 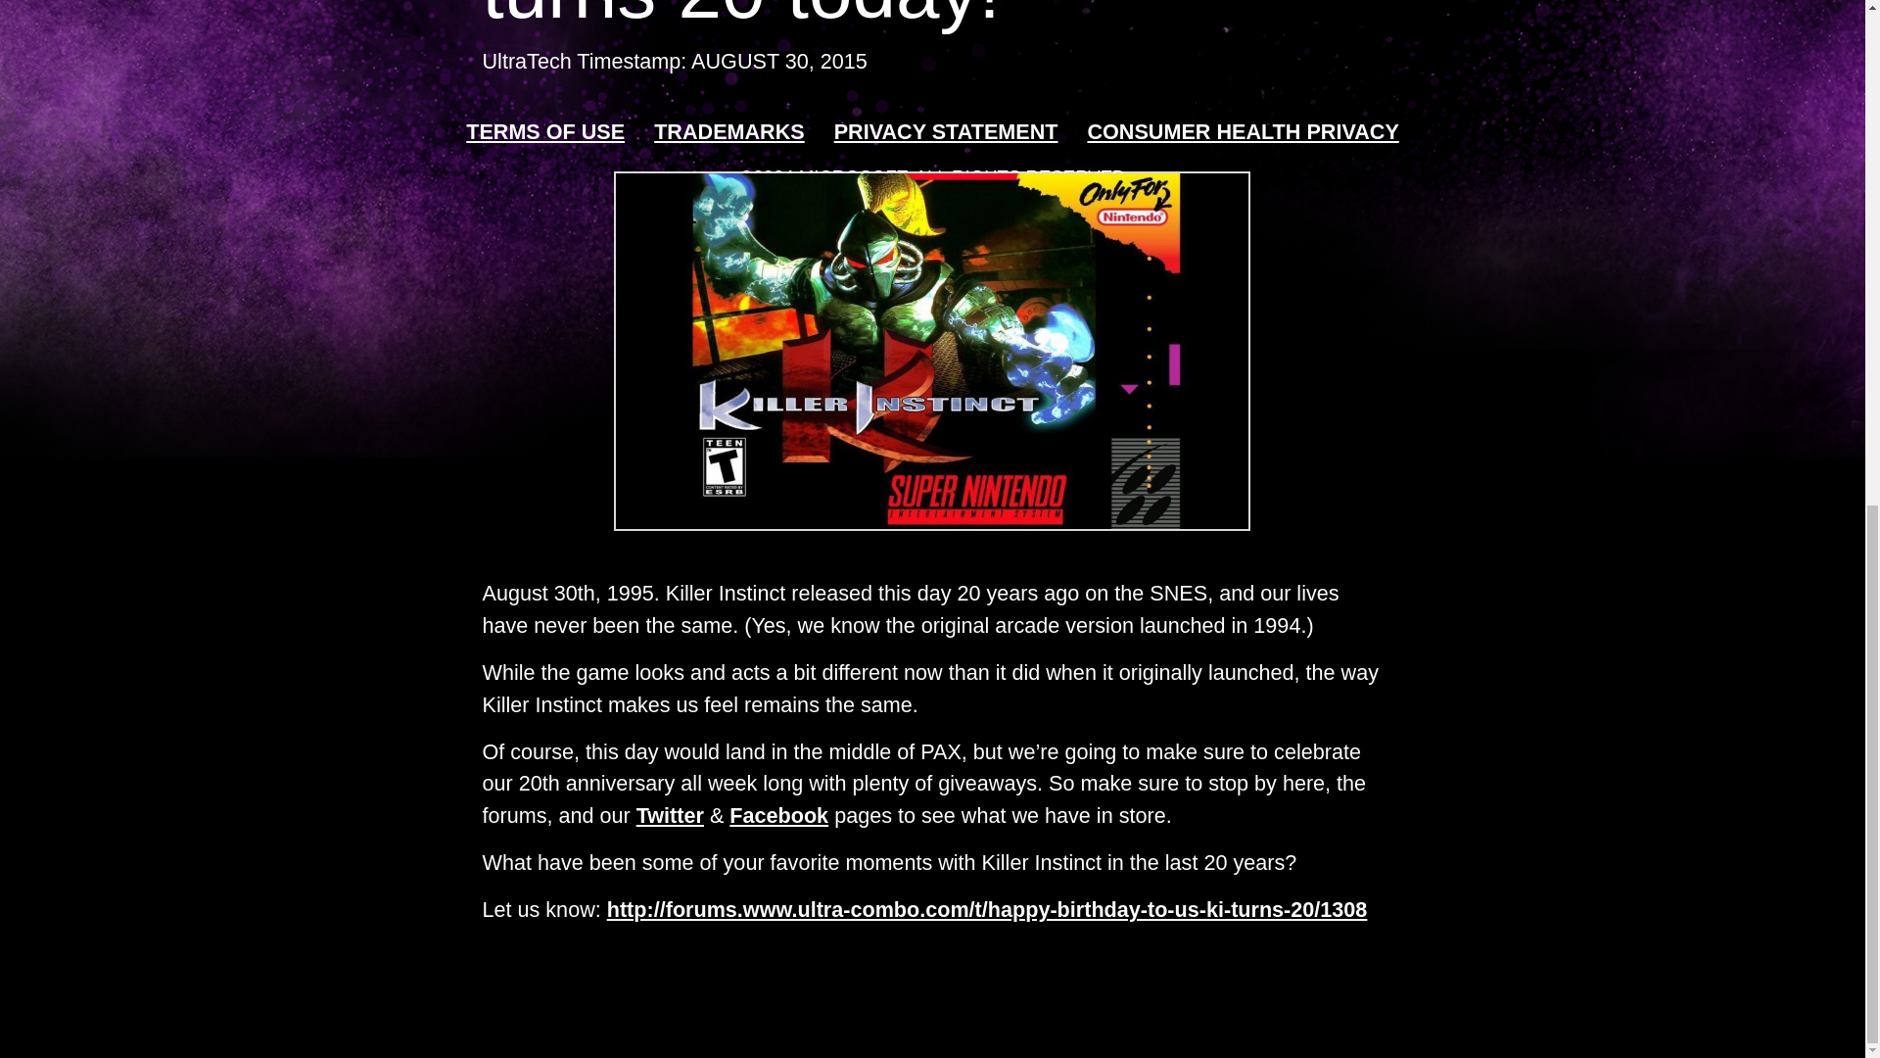 What do you see at coordinates (840, 287) in the screenshot?
I see `Blood, Mild Suggestive Themes, Violence` at bounding box center [840, 287].